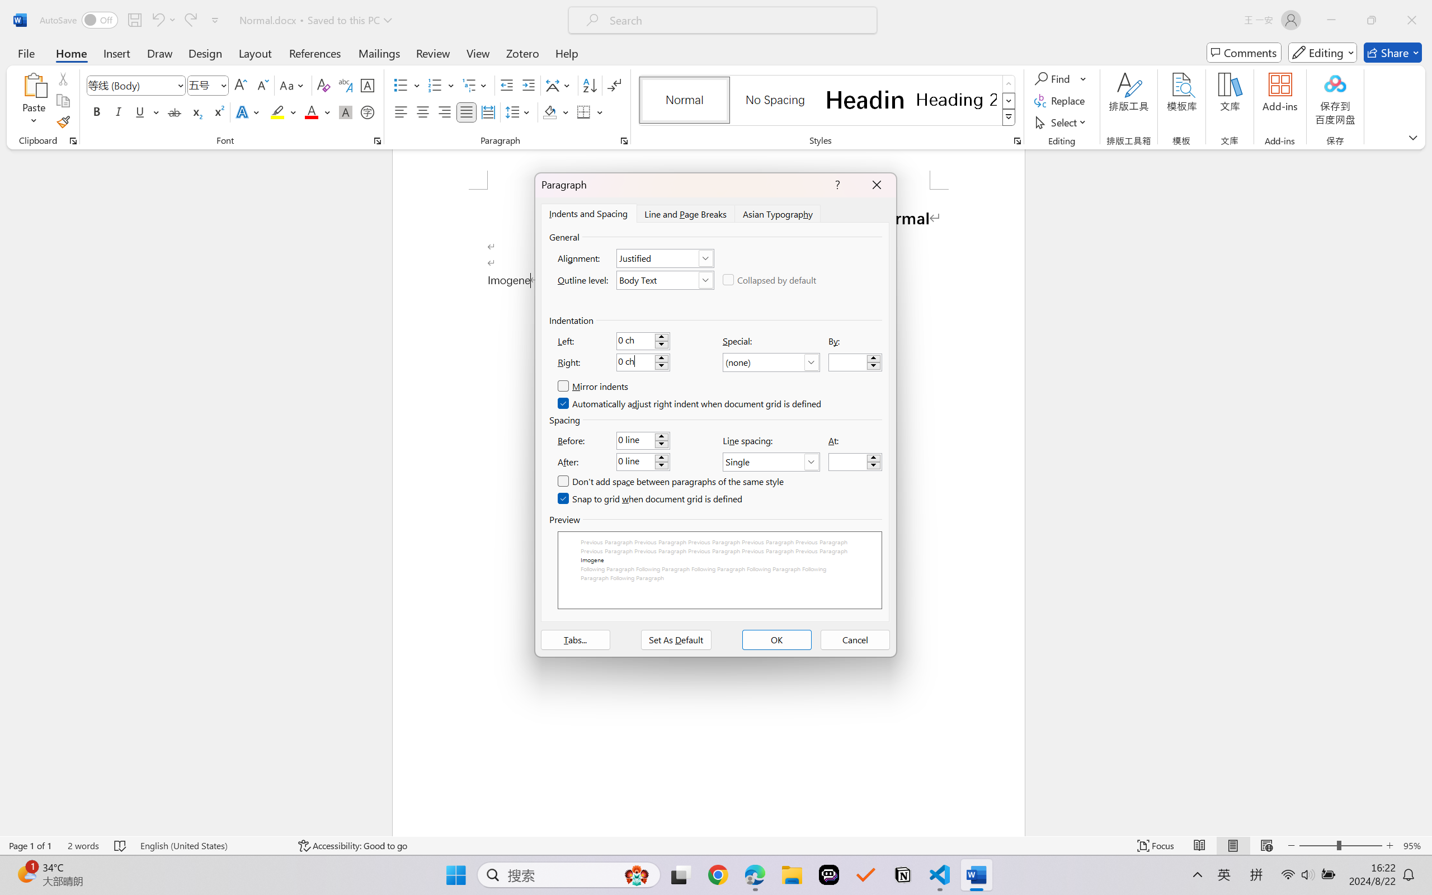 Image resolution: width=1432 pixels, height=895 pixels. What do you see at coordinates (665, 280) in the screenshot?
I see `Outline level:` at bounding box center [665, 280].